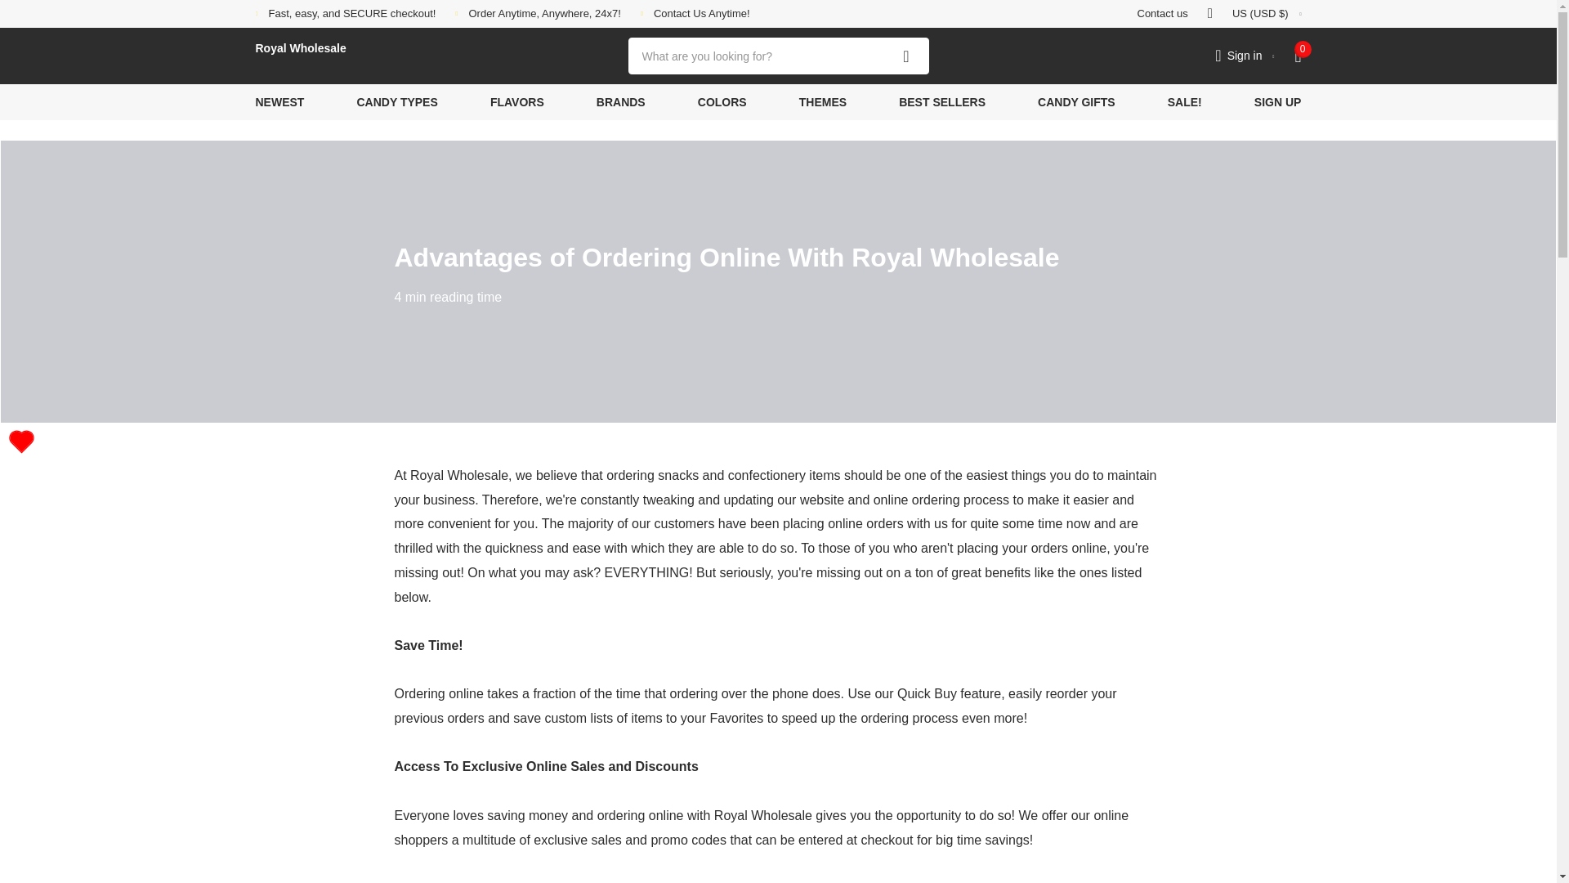 This screenshot has width=1569, height=883. I want to click on BEST SELLERS, so click(941, 101).